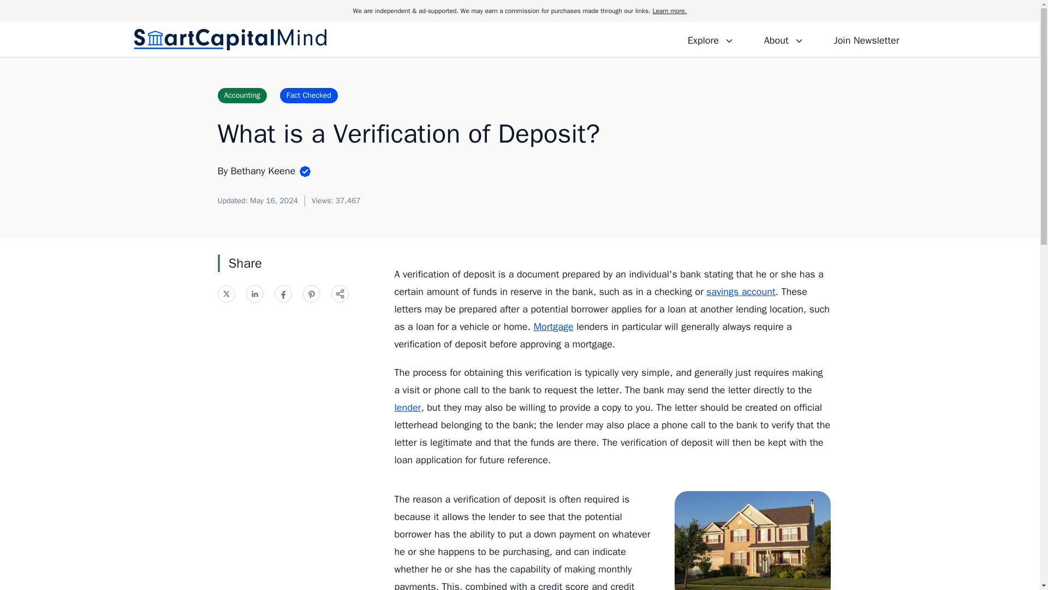 This screenshot has width=1048, height=590. What do you see at coordinates (741, 292) in the screenshot?
I see `savings account` at bounding box center [741, 292].